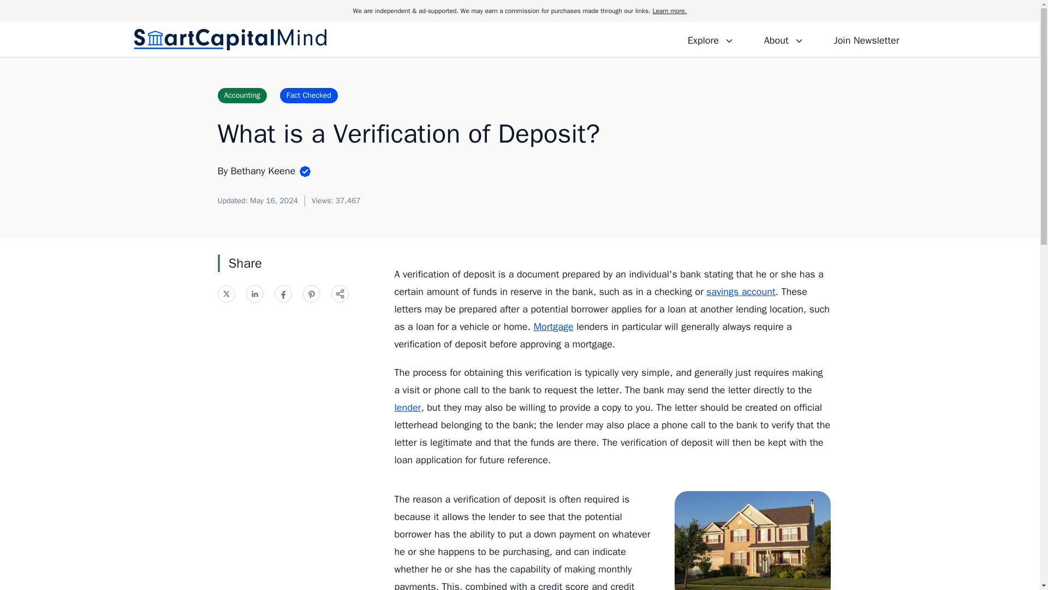 This screenshot has width=1048, height=590. What do you see at coordinates (741, 292) in the screenshot?
I see `savings account` at bounding box center [741, 292].